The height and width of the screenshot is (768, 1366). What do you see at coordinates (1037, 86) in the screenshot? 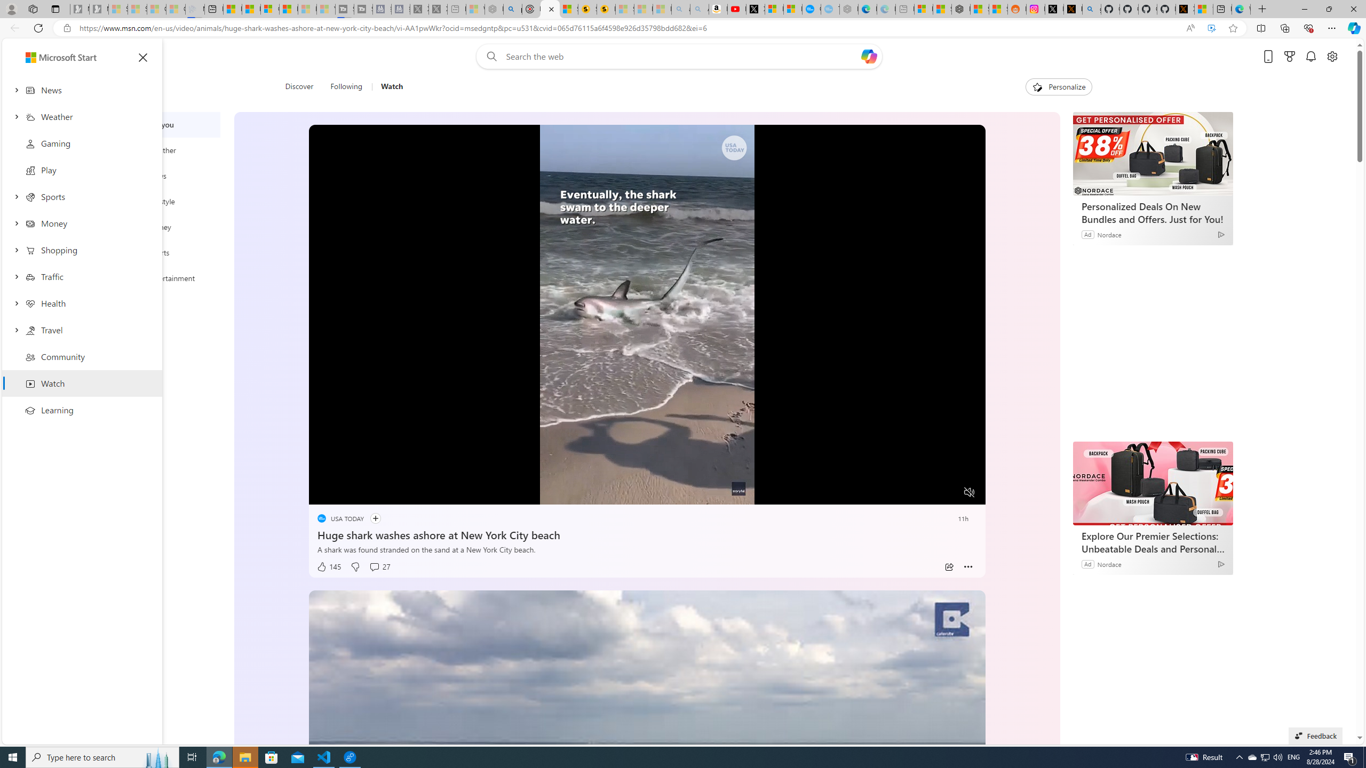
I see `To get missing image descriptions, open the context menu.` at bounding box center [1037, 86].